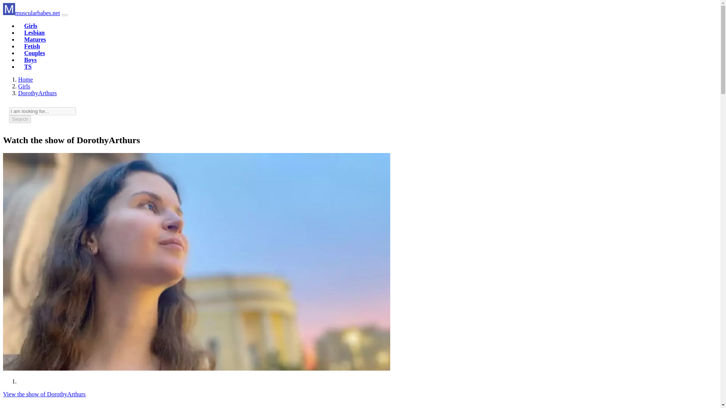  I want to click on DorothyArthurs, so click(37, 93).